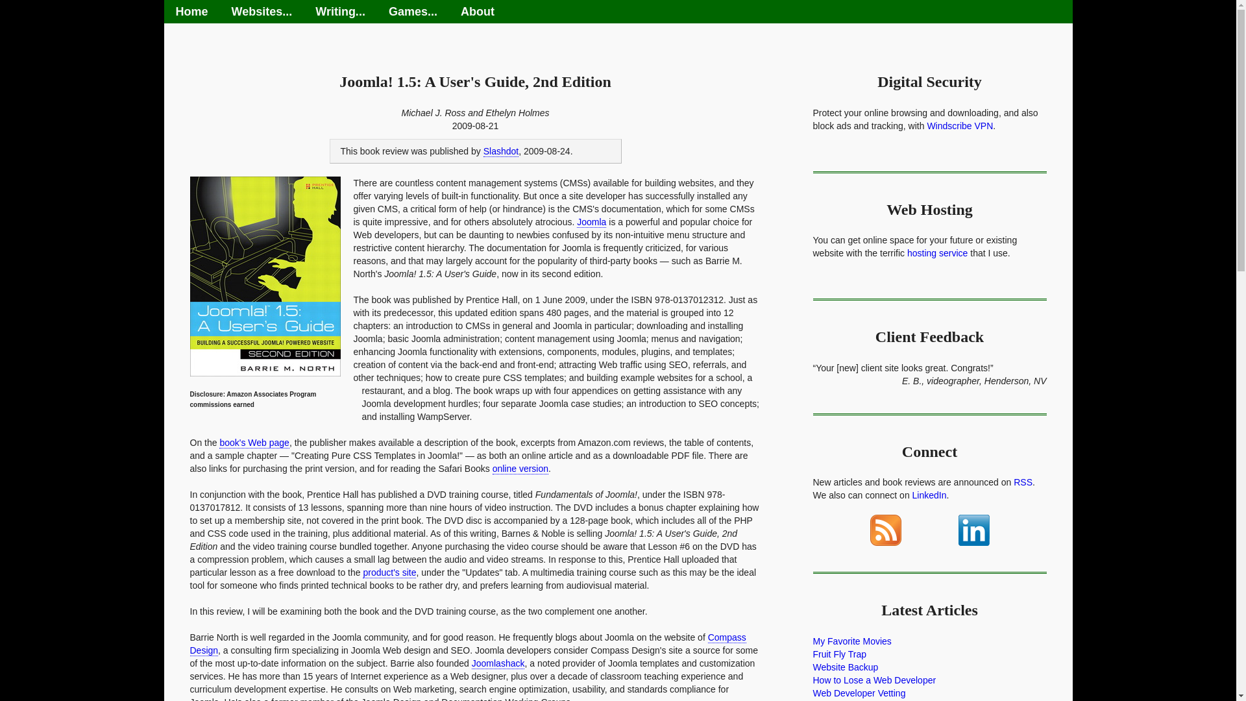 This screenshot has height=701, width=1246. What do you see at coordinates (467, 644) in the screenshot?
I see `Compass Design` at bounding box center [467, 644].